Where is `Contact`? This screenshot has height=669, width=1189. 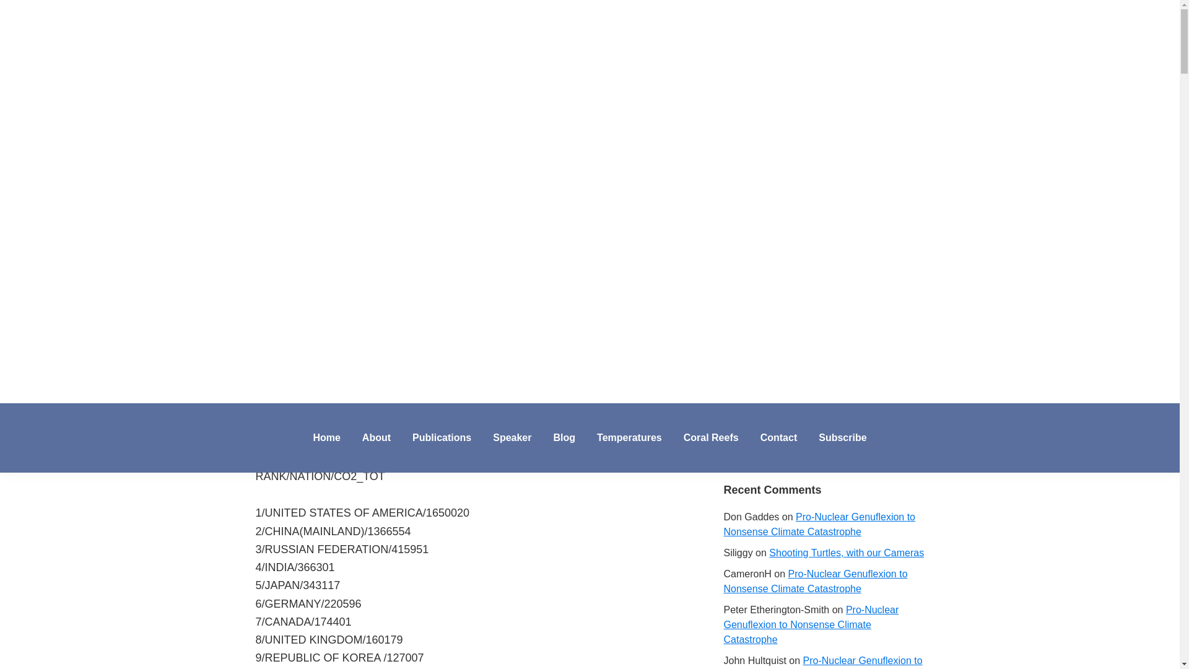
Contact is located at coordinates (779, 437).